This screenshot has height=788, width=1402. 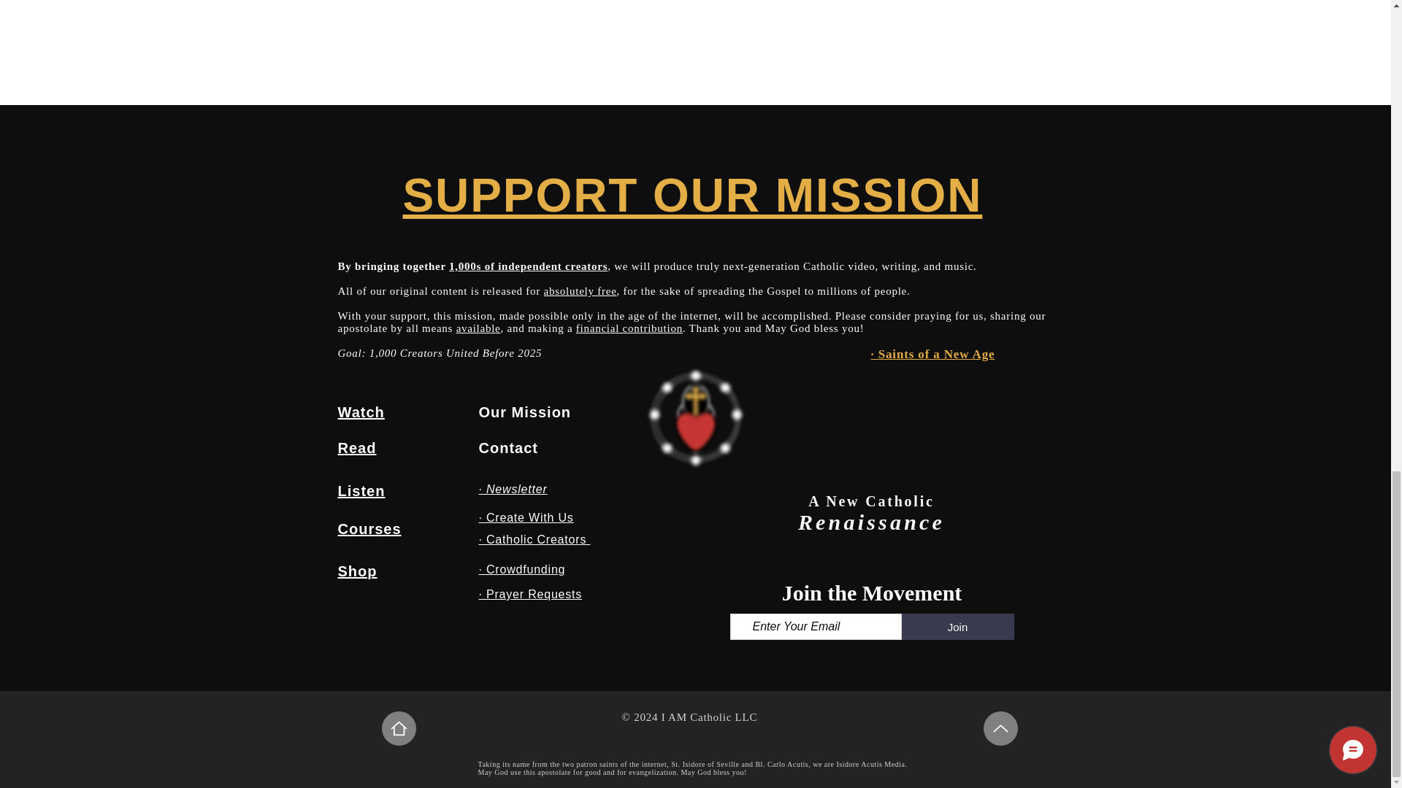 What do you see at coordinates (361, 490) in the screenshot?
I see `Listen` at bounding box center [361, 490].